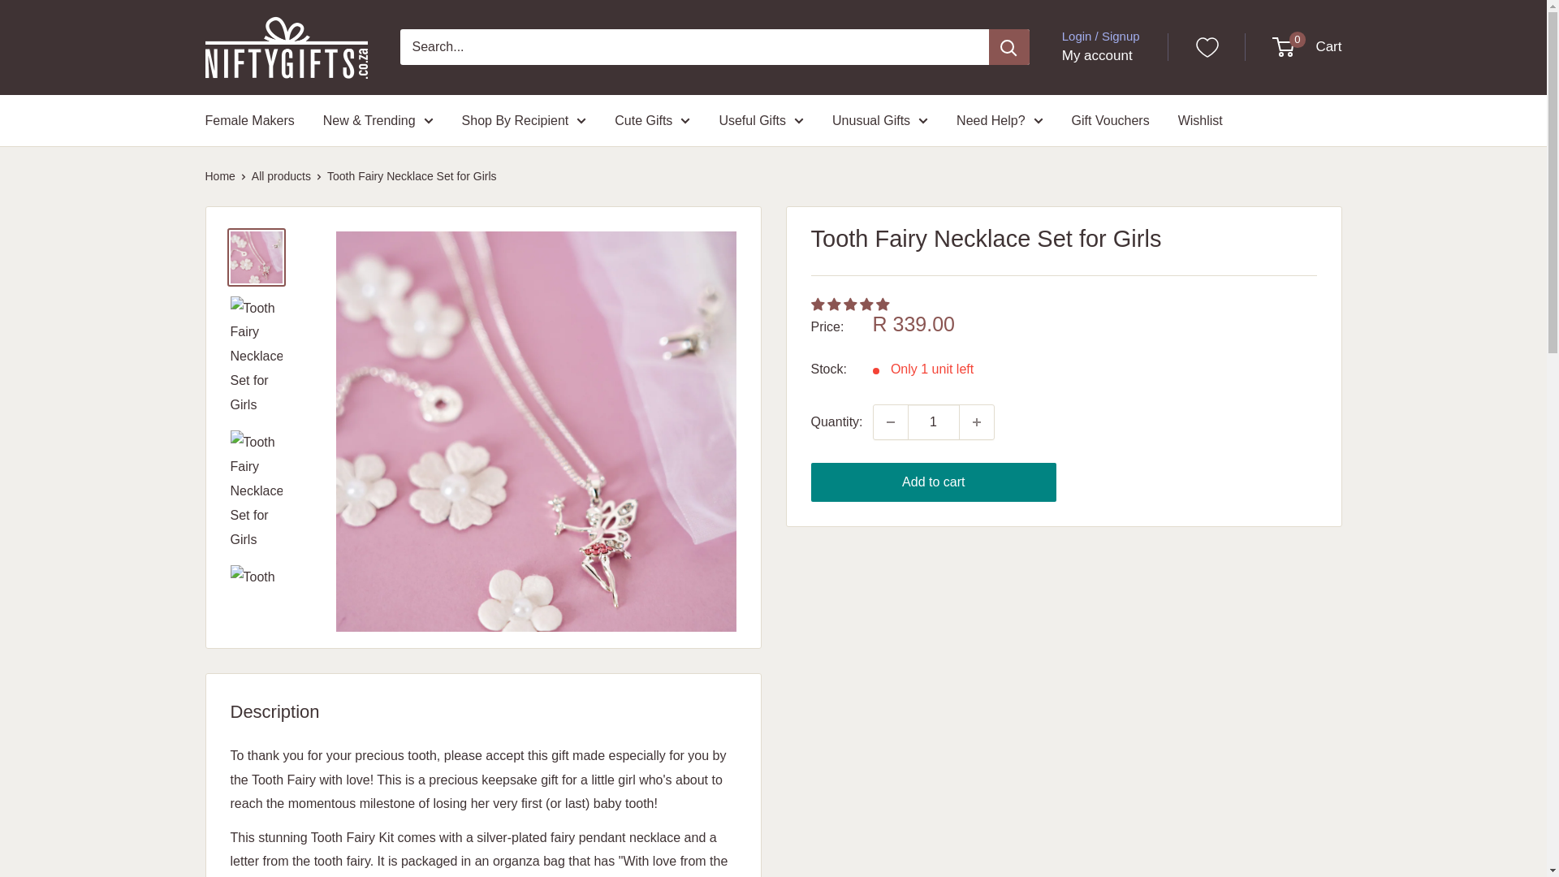  I want to click on Increase quantity by 1, so click(977, 422).